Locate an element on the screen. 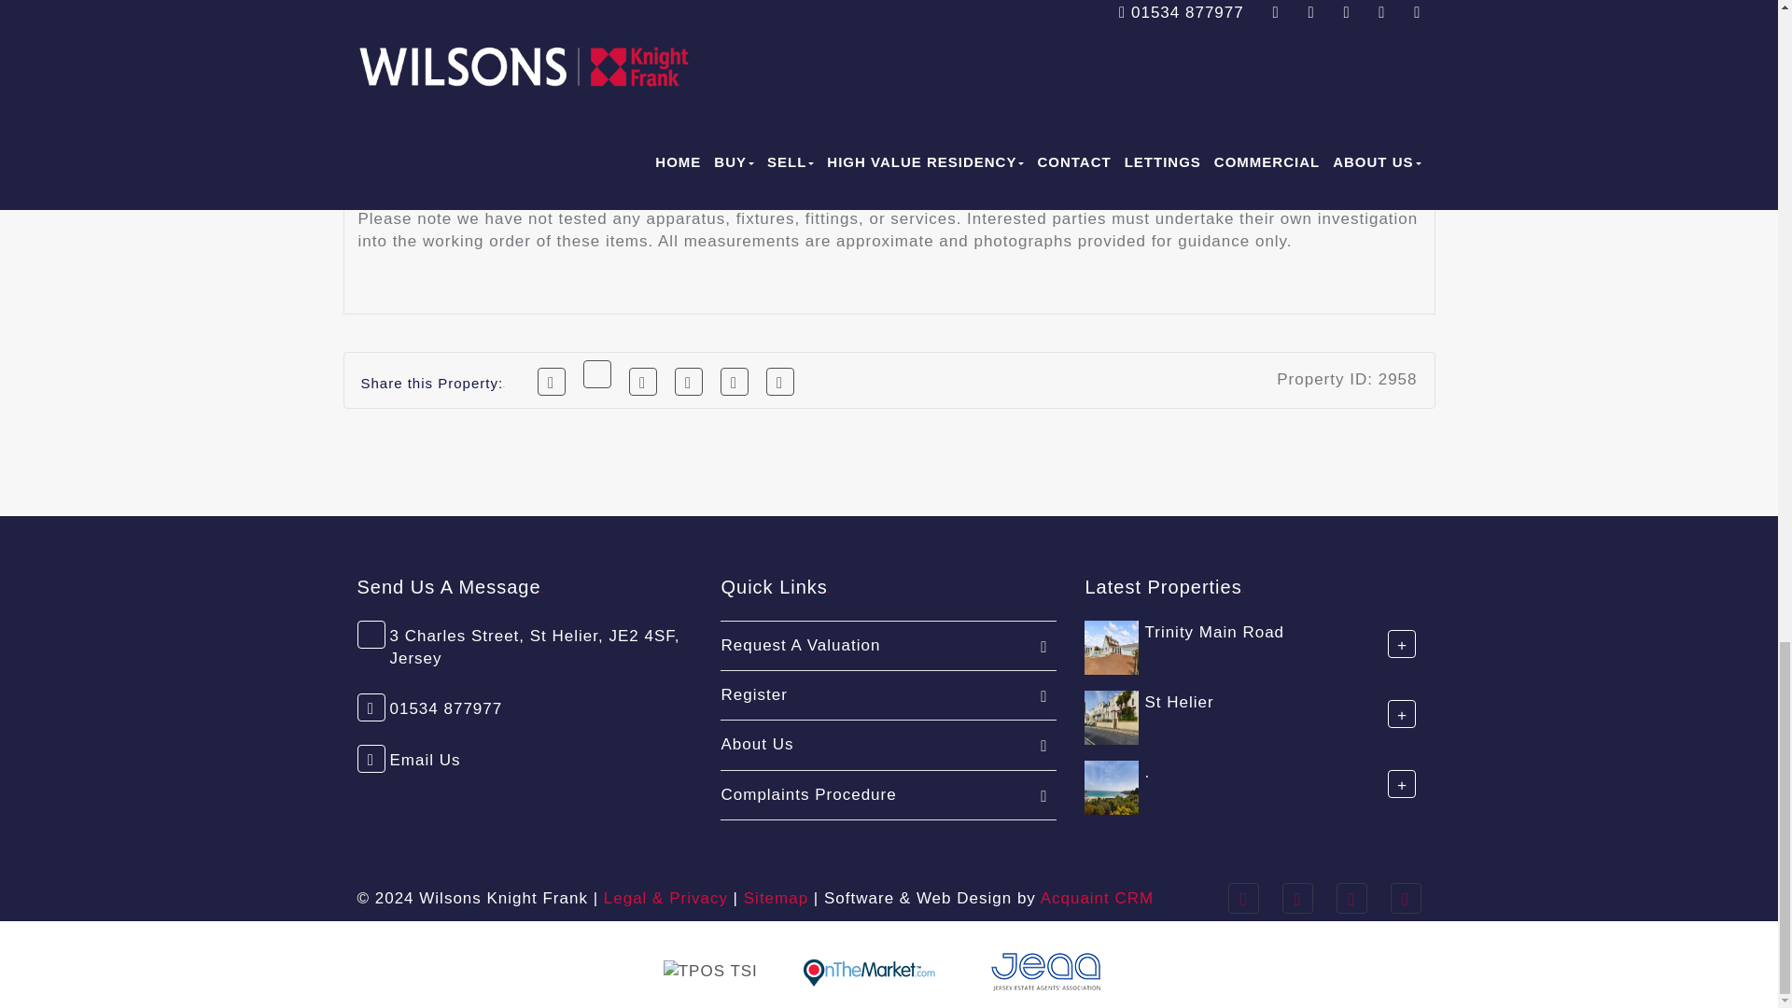 The width and height of the screenshot is (1792, 1008). Property For Sale Trinity Main Road, St Helier is located at coordinates (1111, 646).